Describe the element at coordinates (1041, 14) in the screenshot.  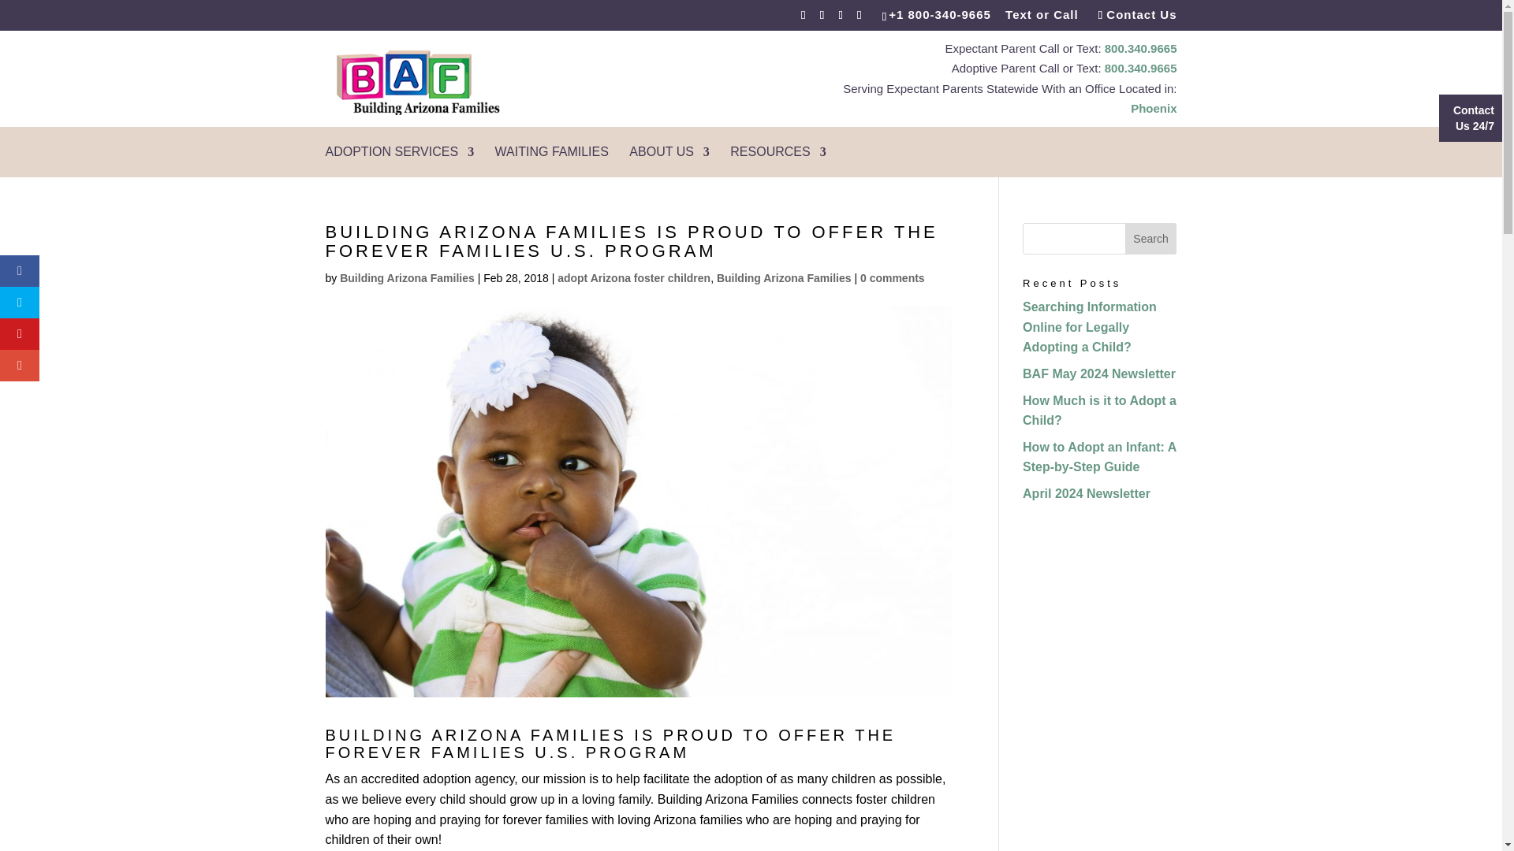
I see `Text or Call` at that location.